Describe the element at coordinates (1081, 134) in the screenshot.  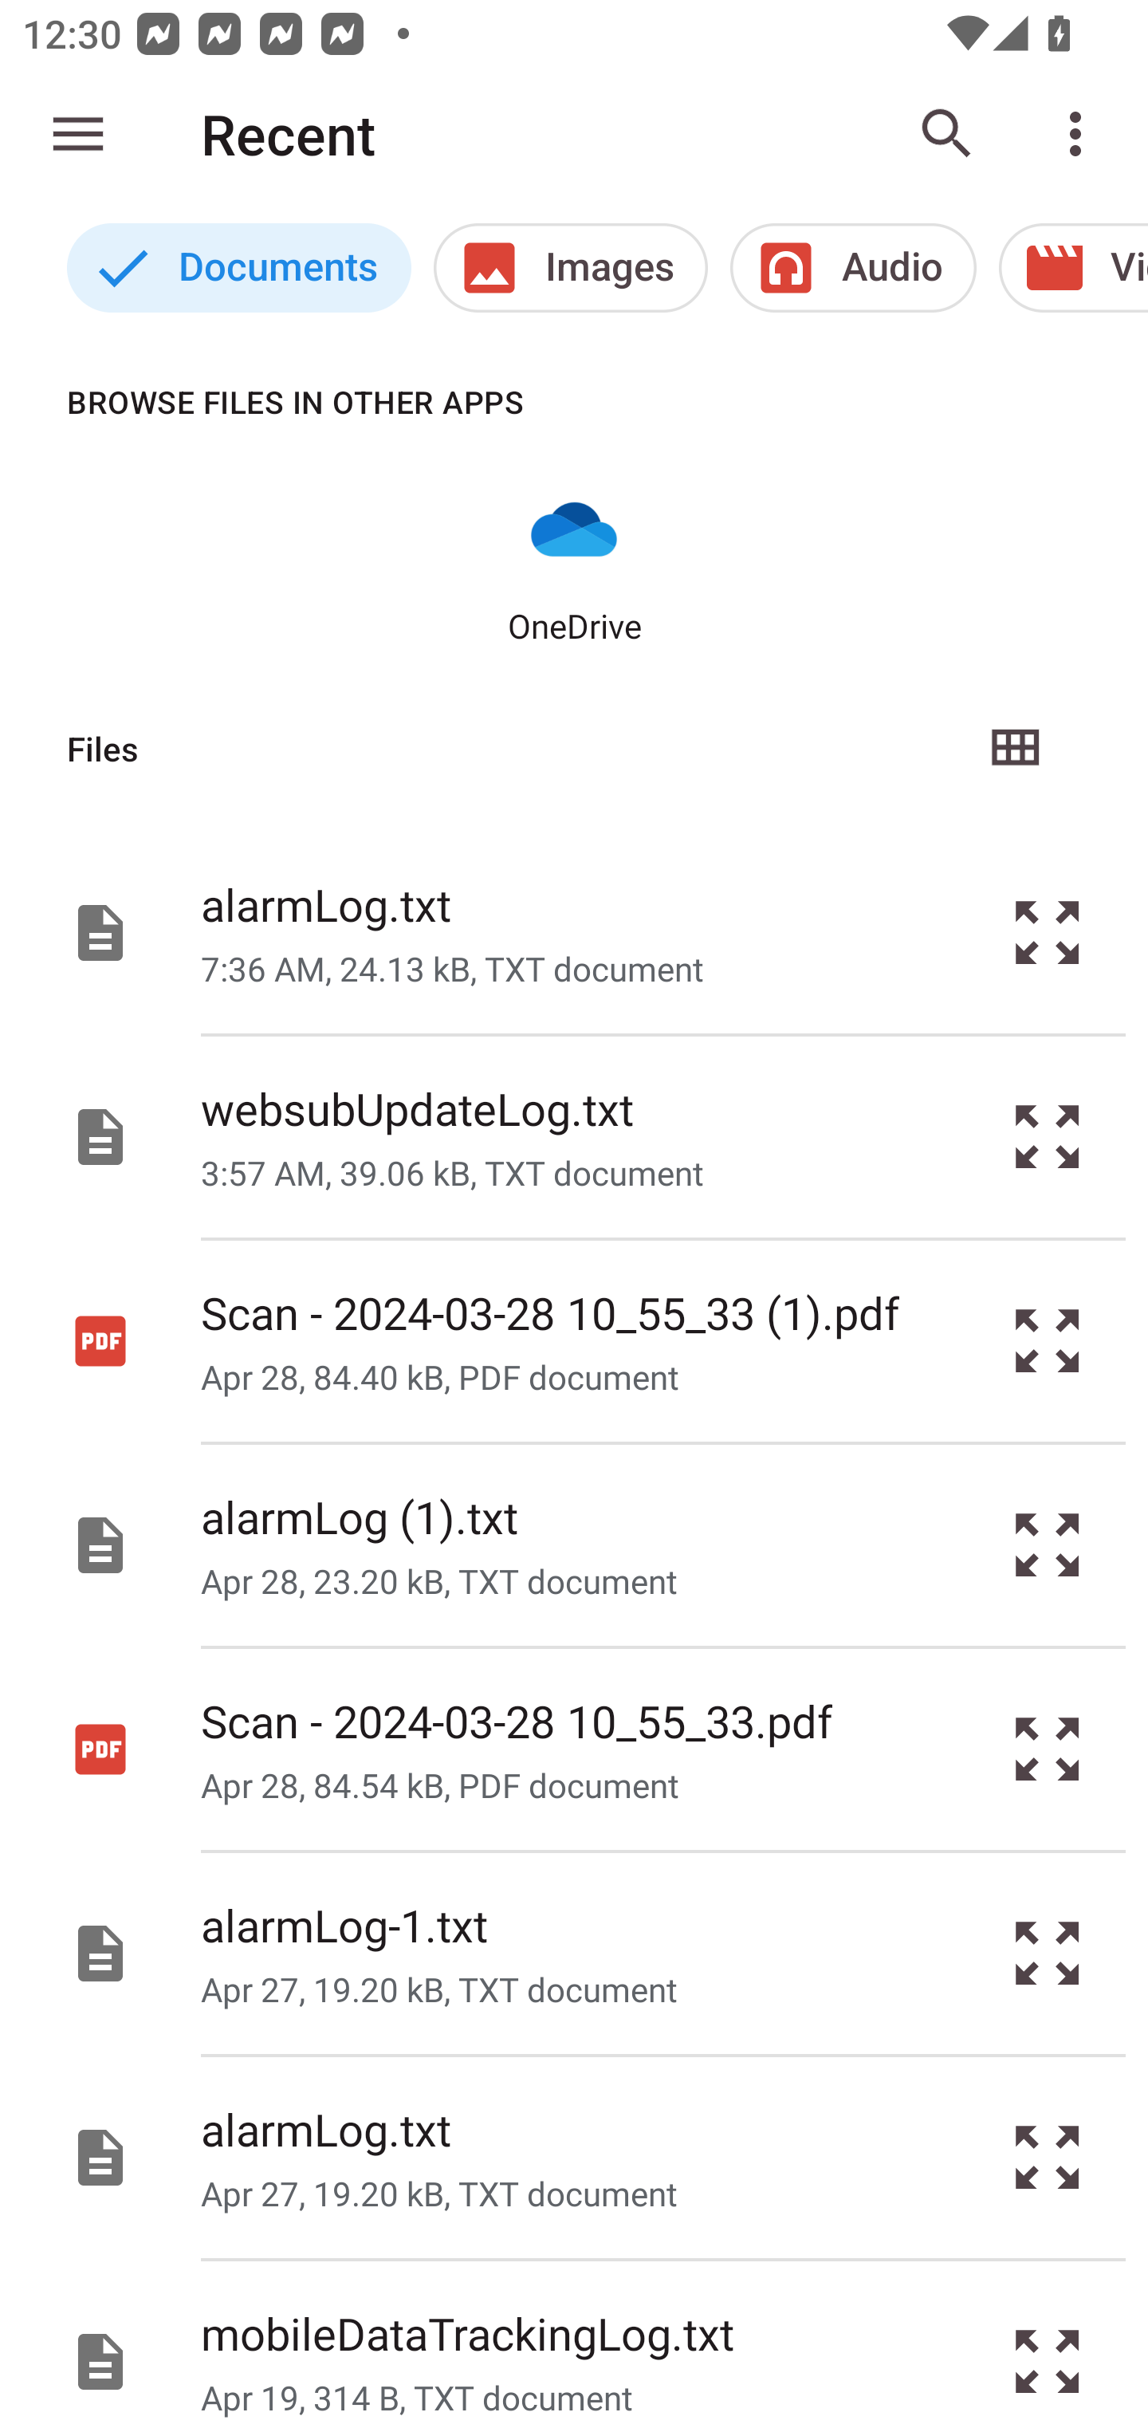
I see `More options` at that location.